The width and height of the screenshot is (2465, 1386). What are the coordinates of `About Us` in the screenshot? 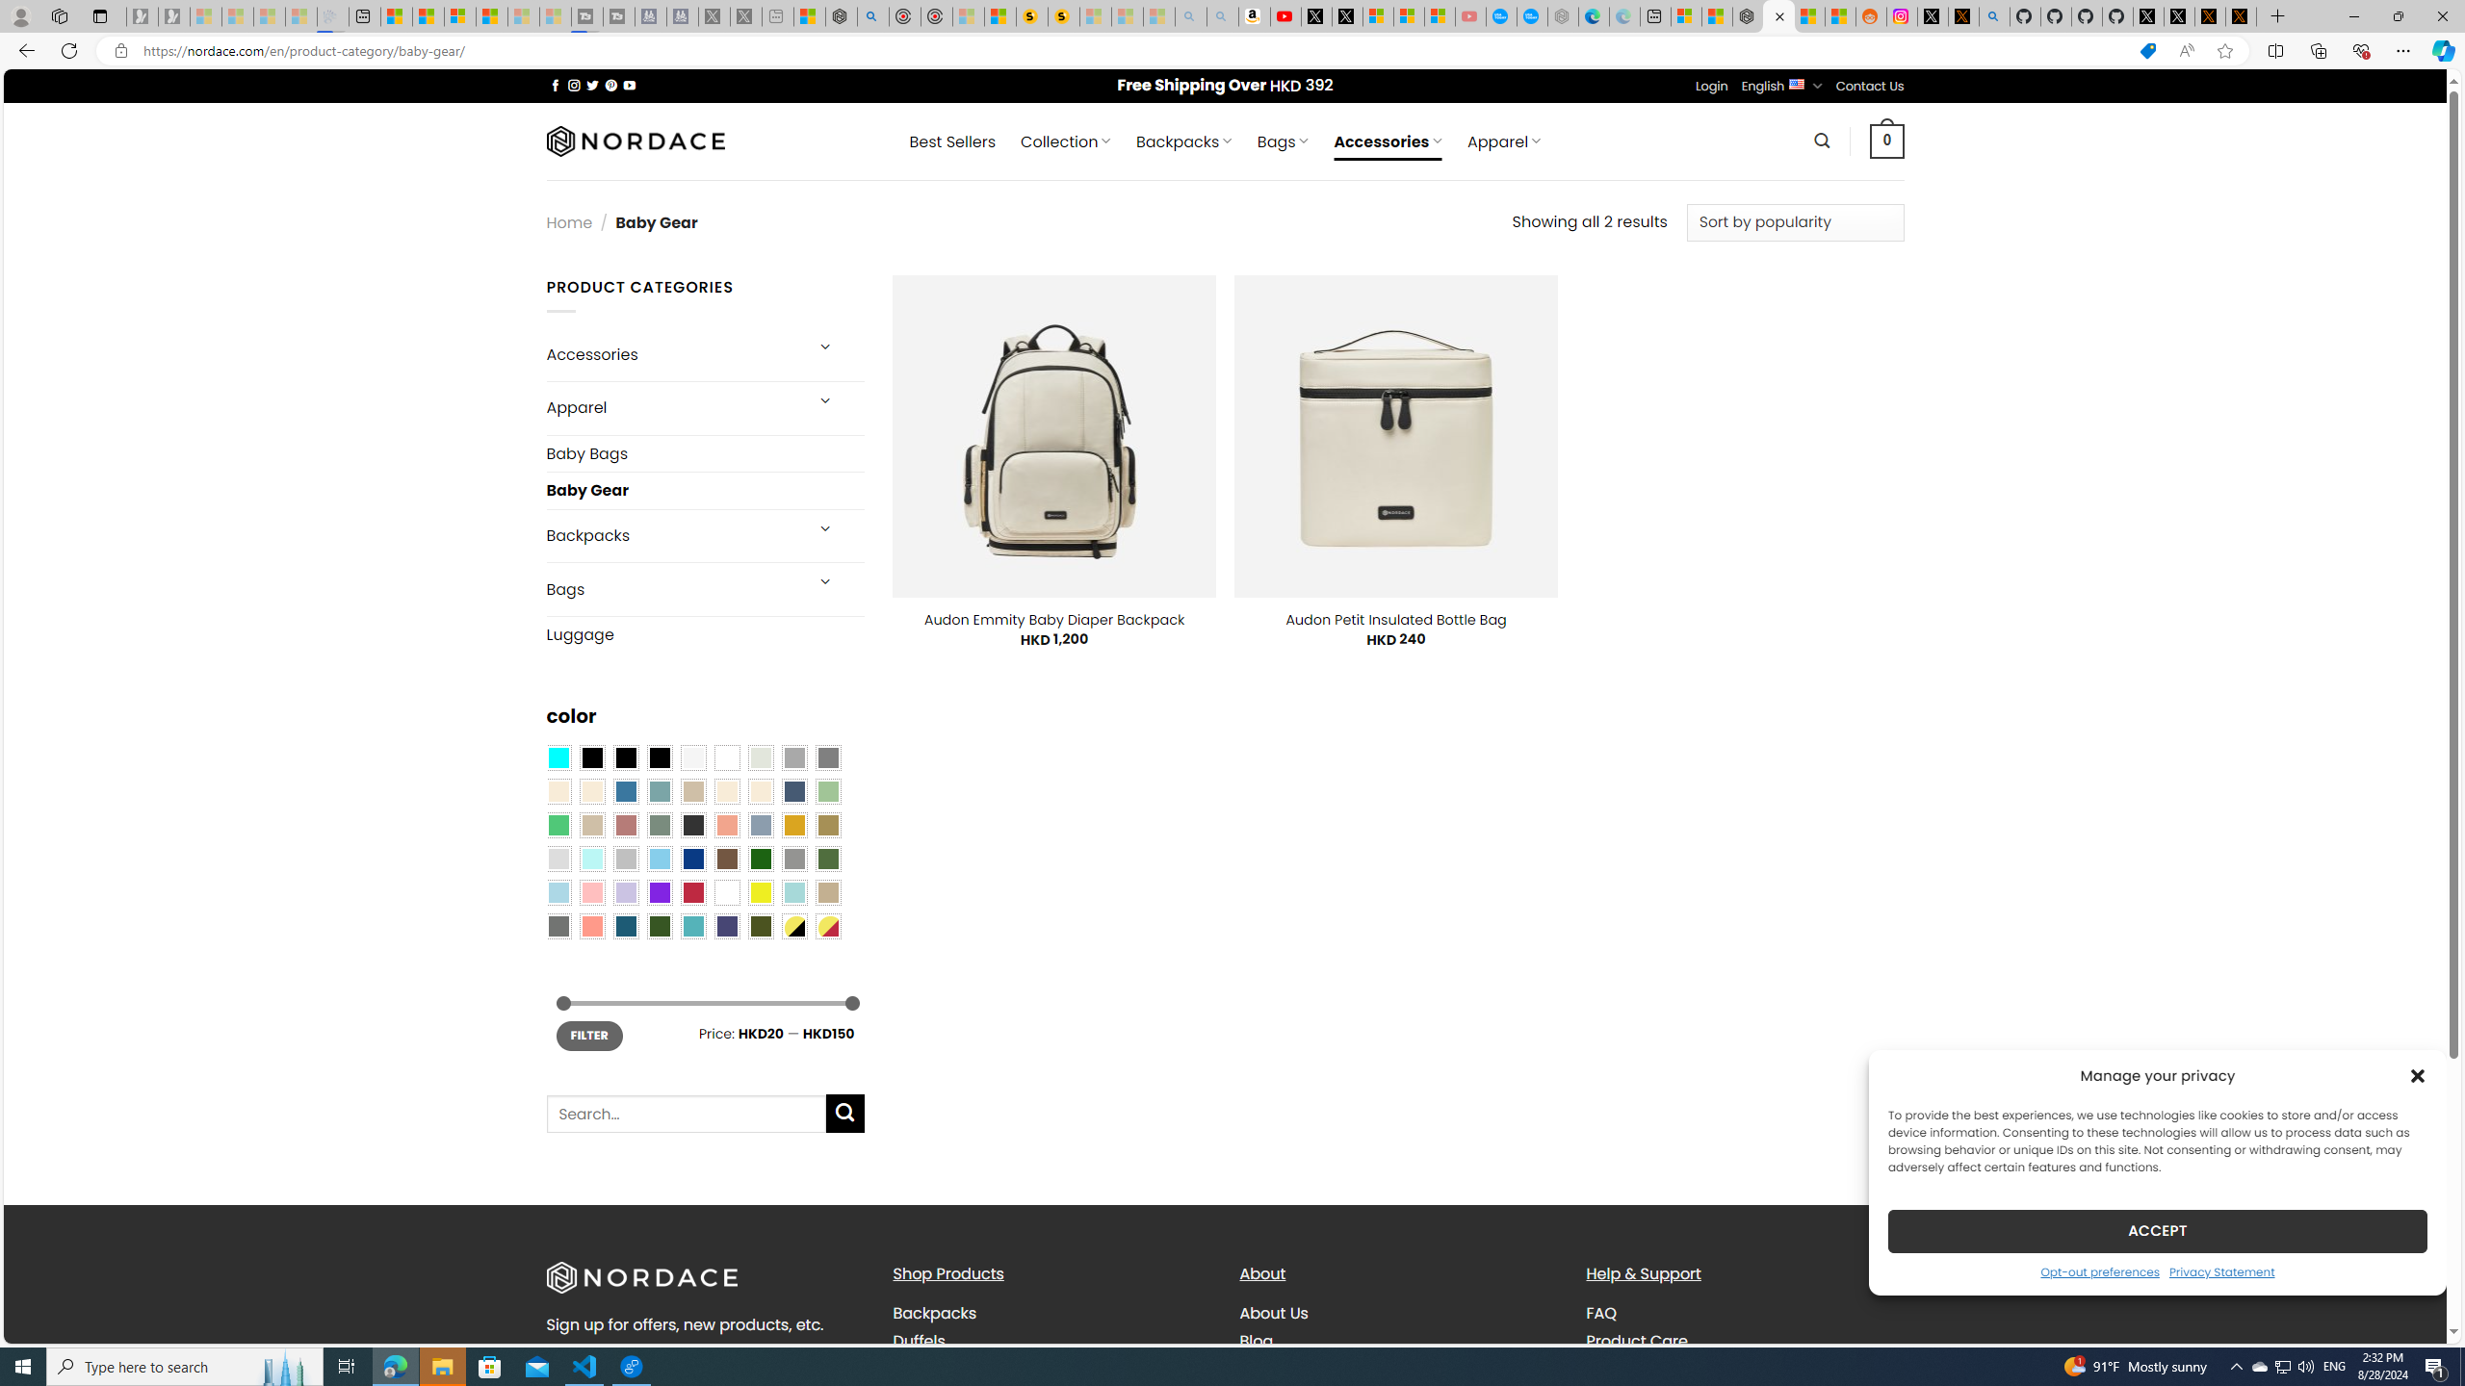 It's located at (1274, 1313).